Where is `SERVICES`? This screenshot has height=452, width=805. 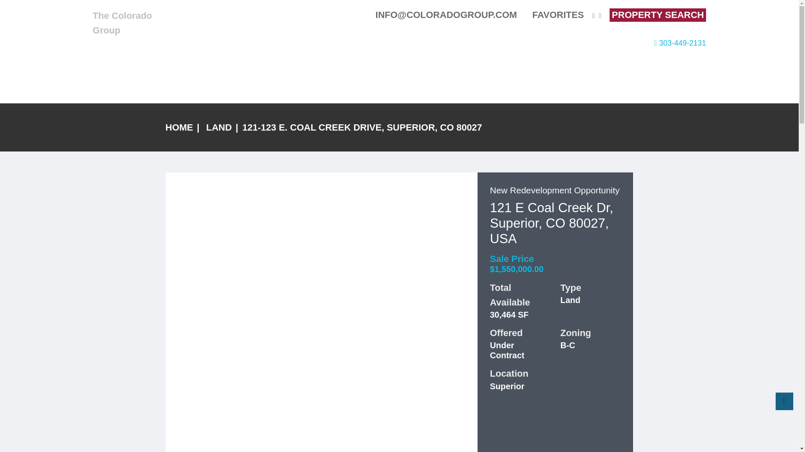 SERVICES is located at coordinates (576, 43).